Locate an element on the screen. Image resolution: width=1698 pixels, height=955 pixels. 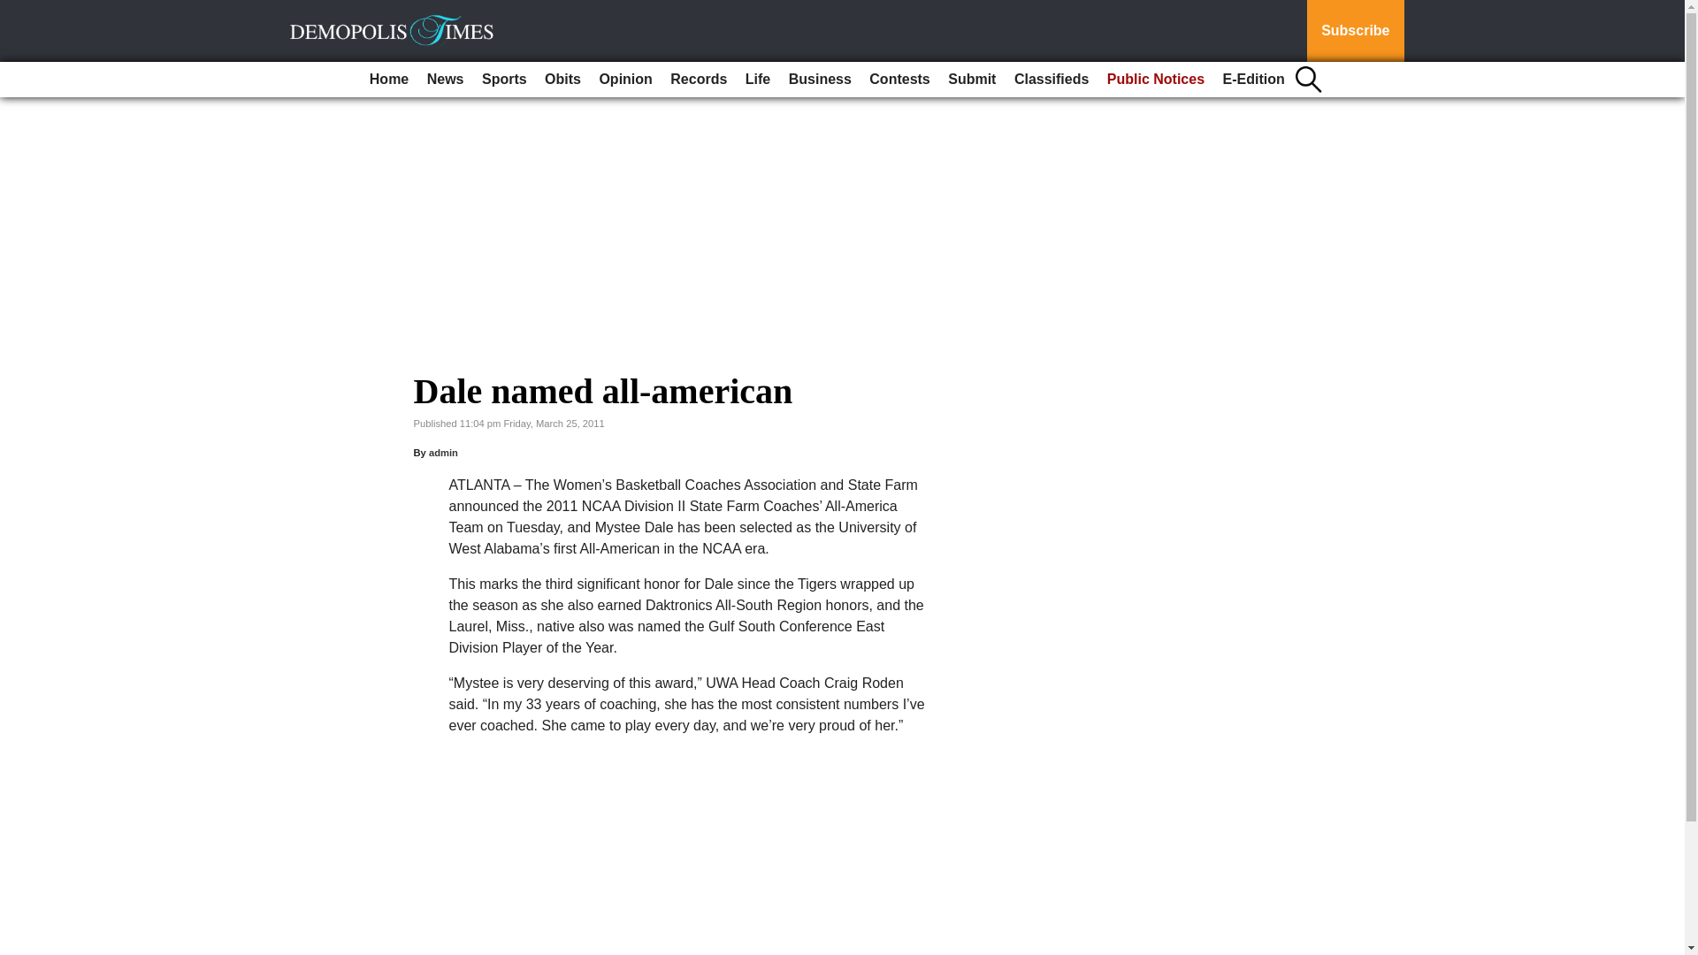
Home is located at coordinates (389, 80).